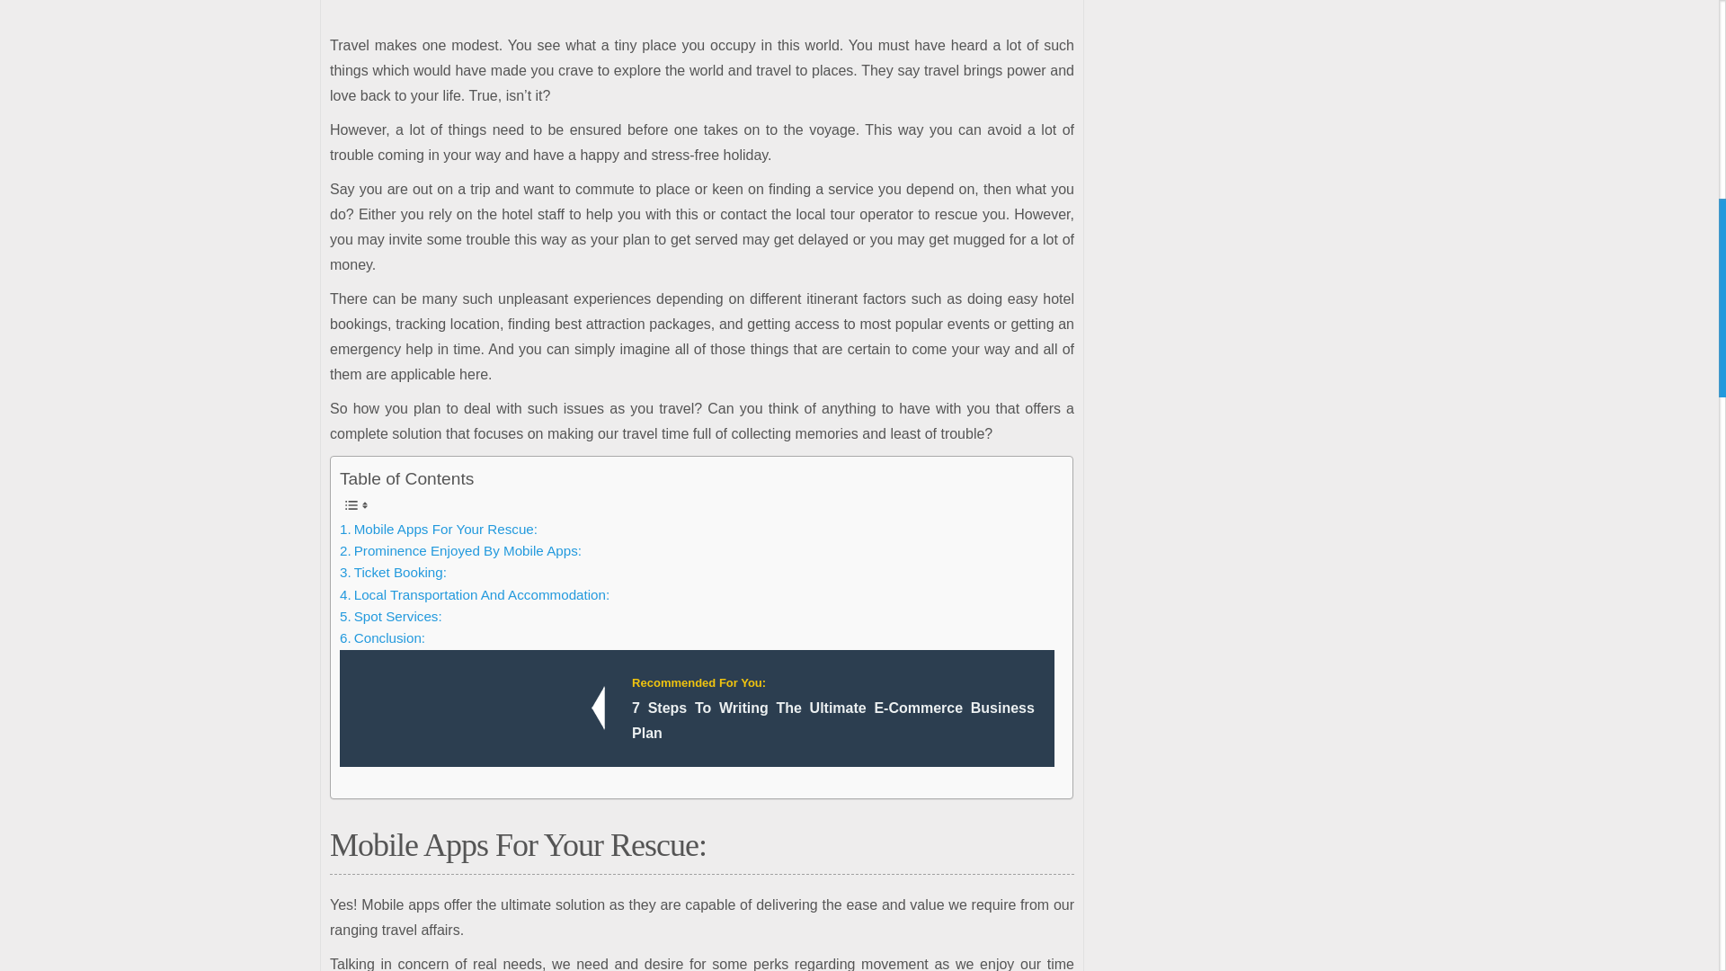  I want to click on Prominence Enjoyed By Mobile Apps:, so click(460, 550).